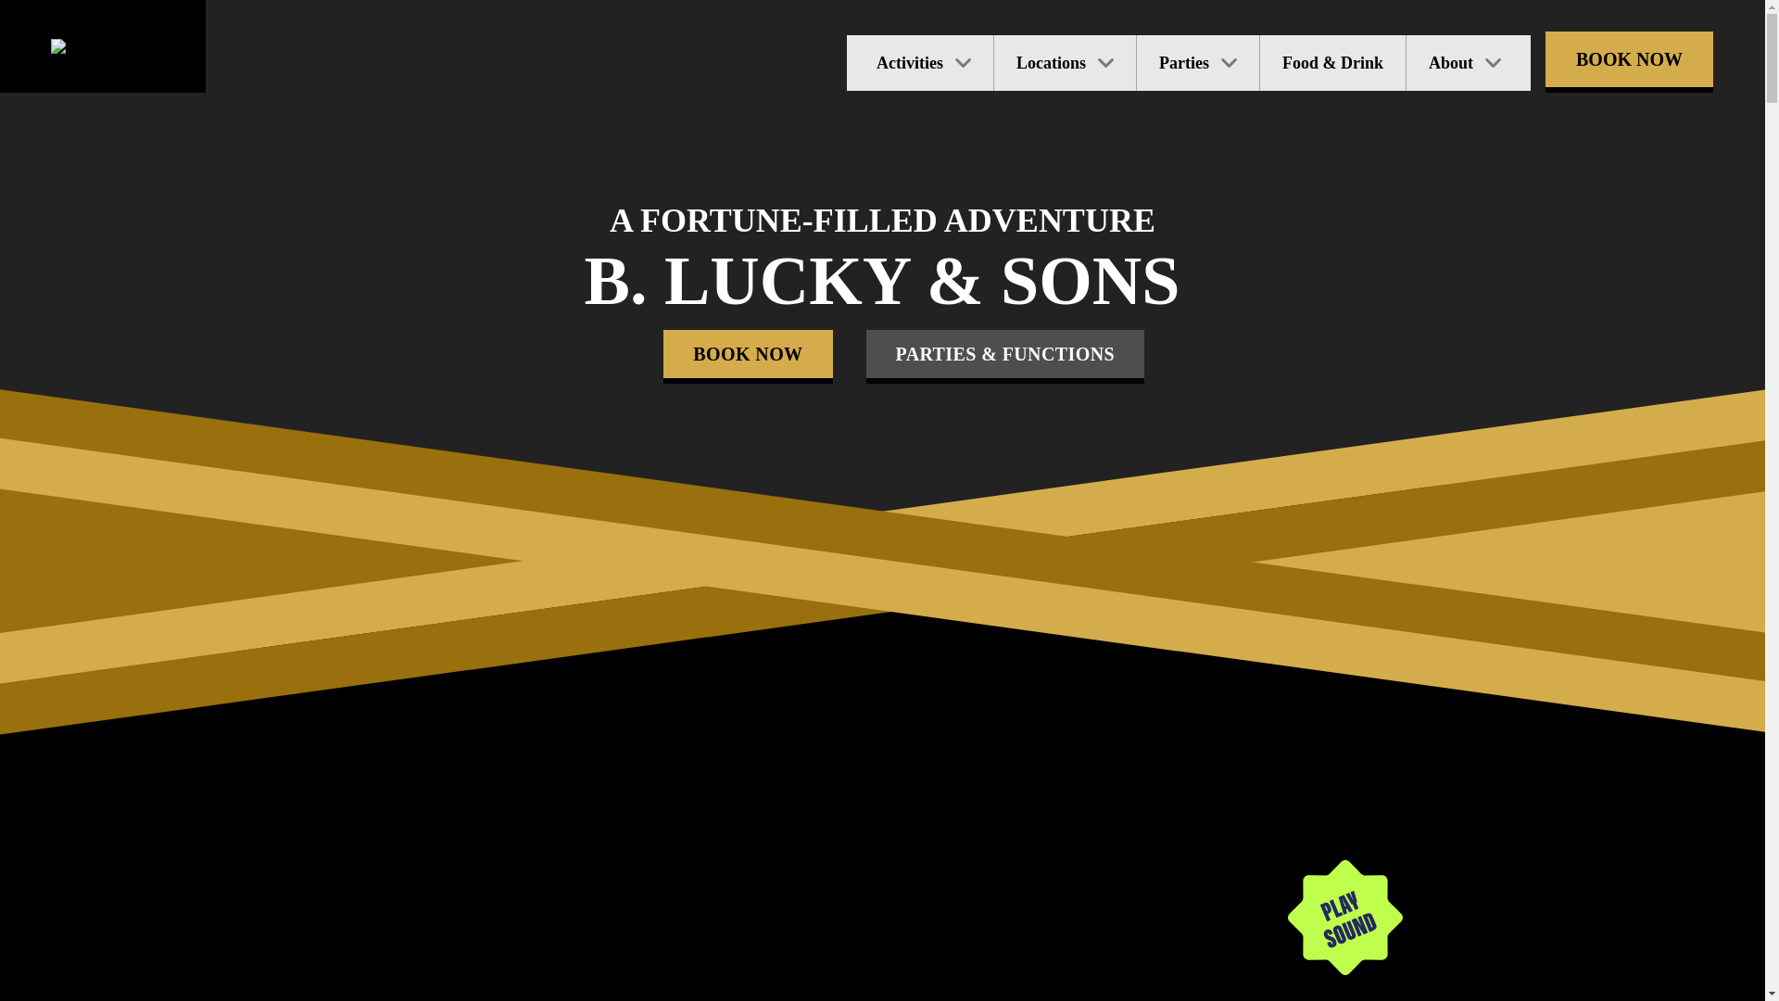  What do you see at coordinates (1629, 59) in the screenshot?
I see `BOOK NOW` at bounding box center [1629, 59].